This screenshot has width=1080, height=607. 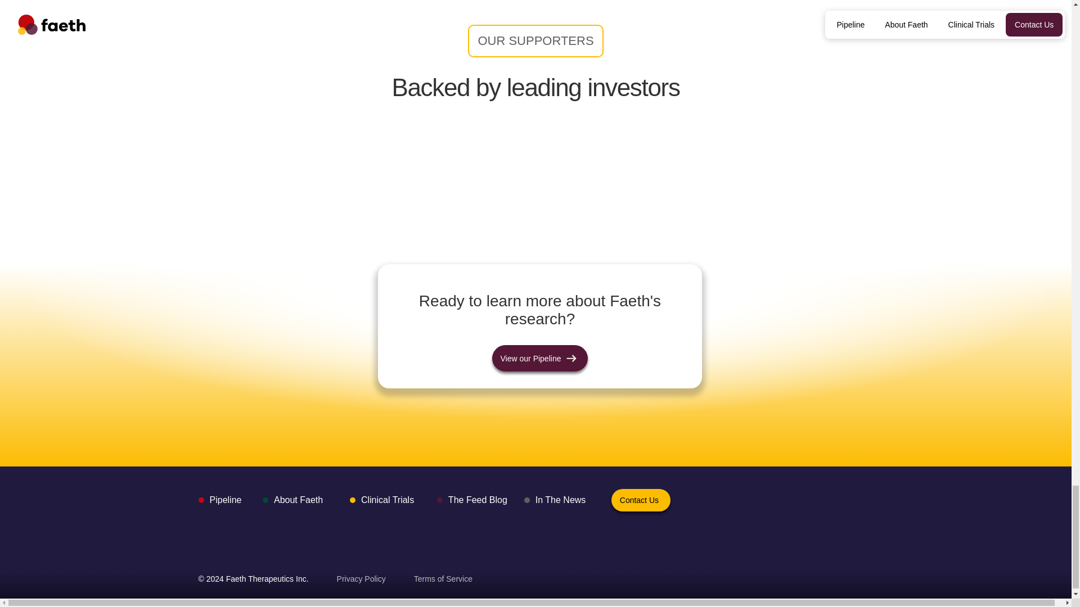 I want to click on About Faeth, so click(x=295, y=500).